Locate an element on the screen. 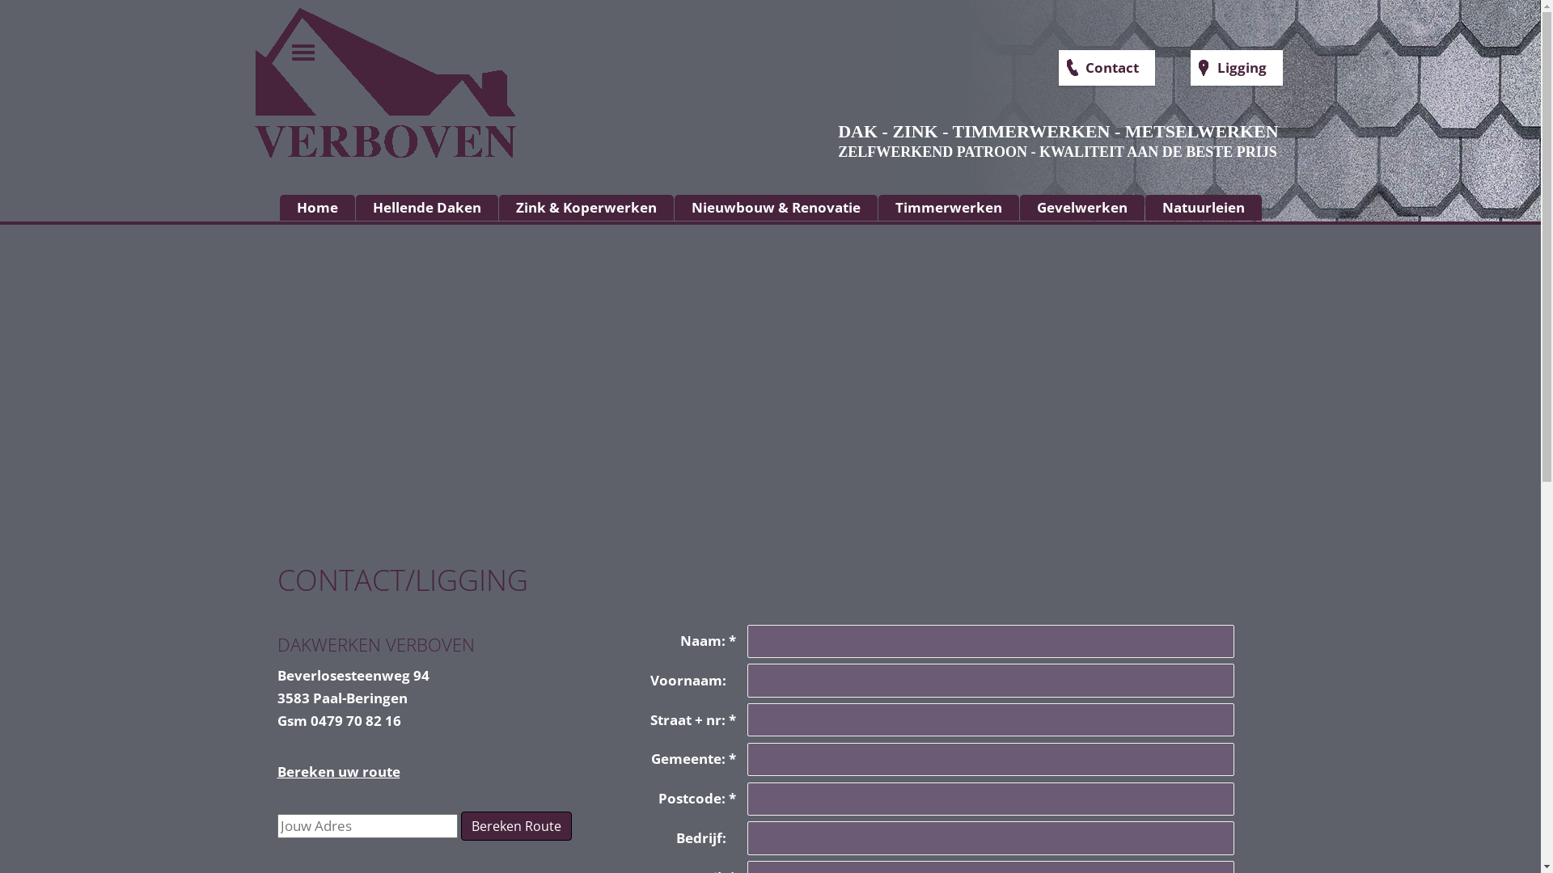  Nieuwbouw & Renovatie is located at coordinates (776, 208).